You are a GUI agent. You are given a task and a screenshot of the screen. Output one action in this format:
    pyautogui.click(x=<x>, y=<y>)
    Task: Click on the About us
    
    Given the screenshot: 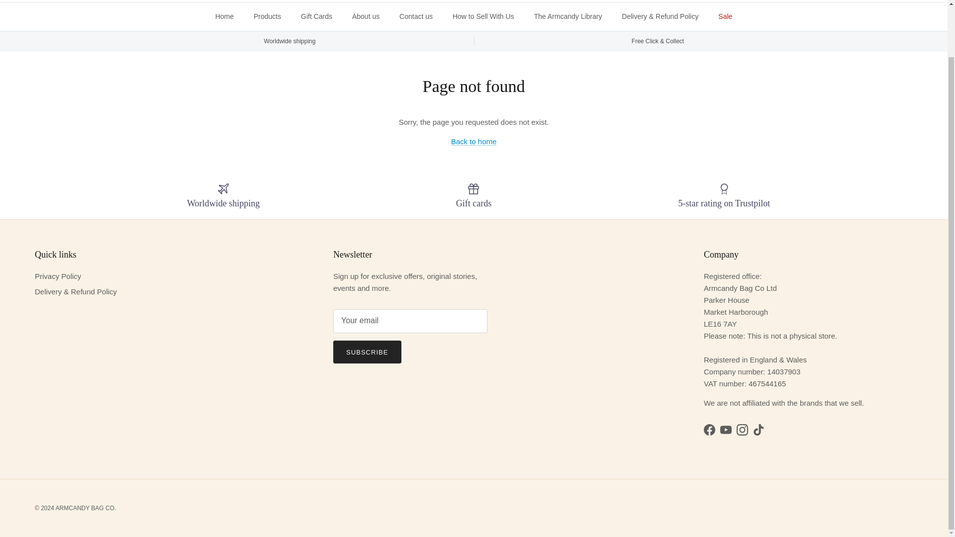 What is the action you would take?
    pyautogui.click(x=366, y=16)
    